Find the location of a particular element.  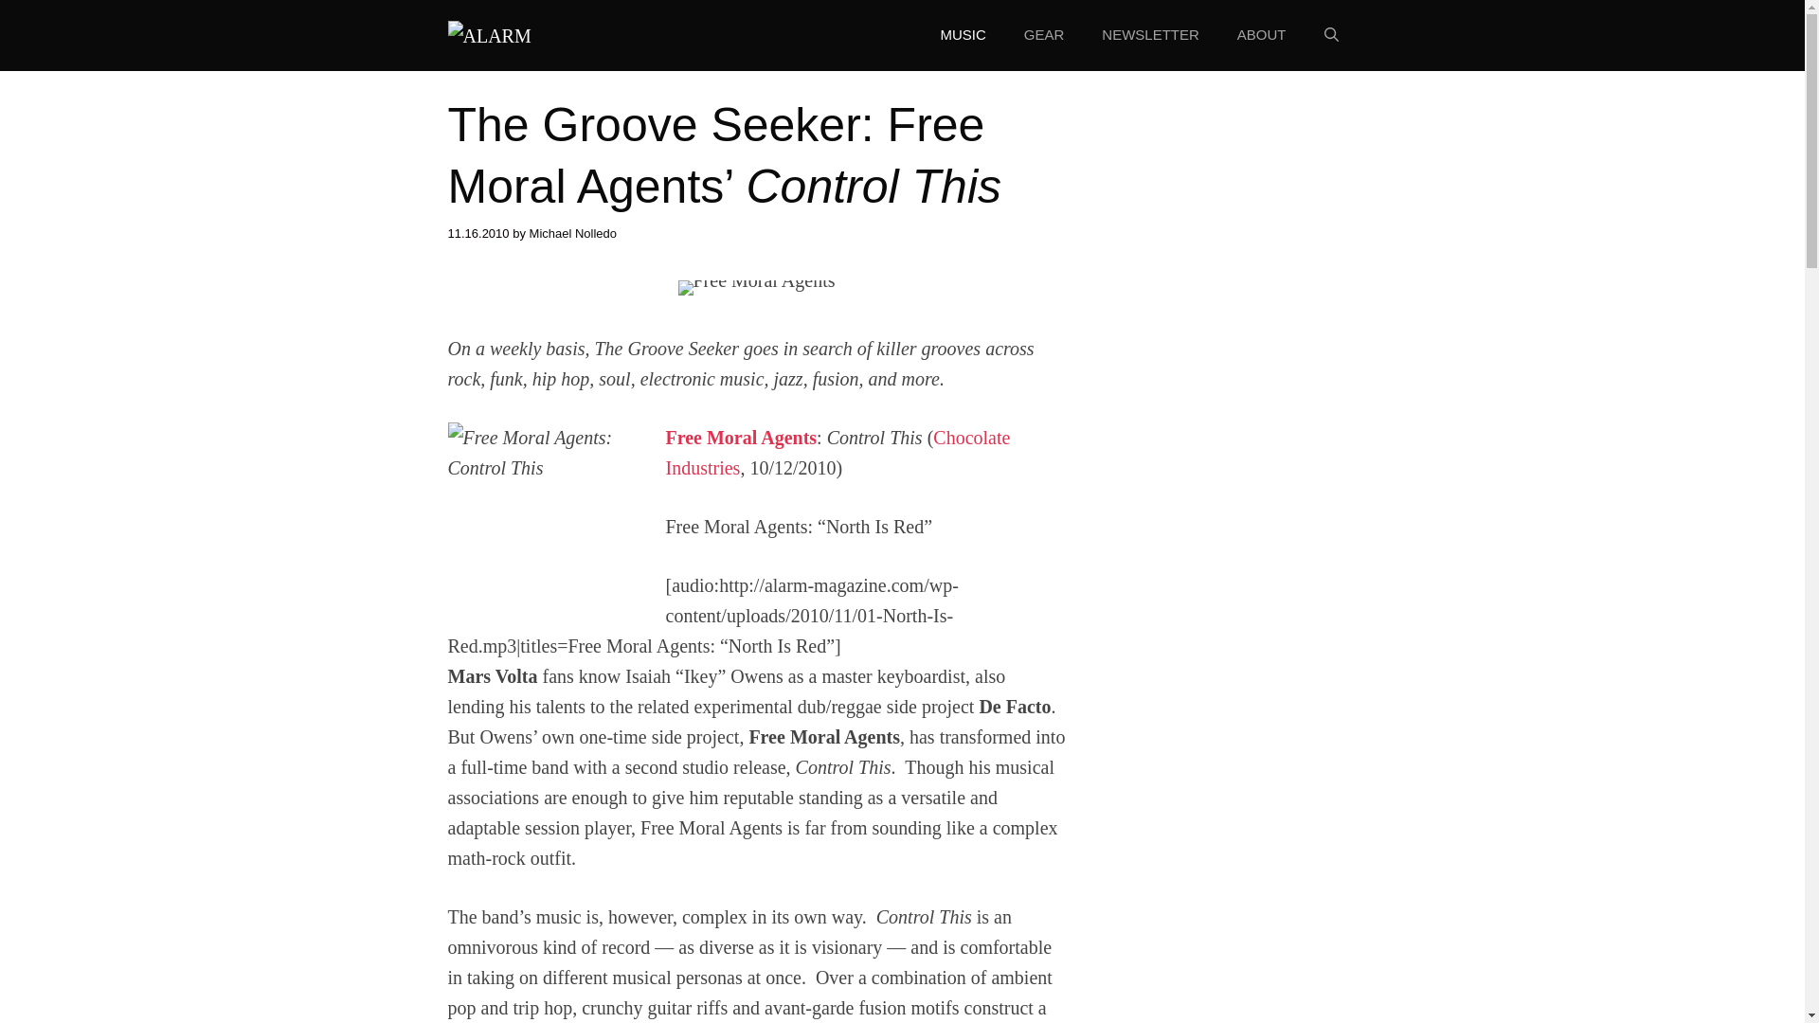

ALARM is located at coordinates (489, 34).